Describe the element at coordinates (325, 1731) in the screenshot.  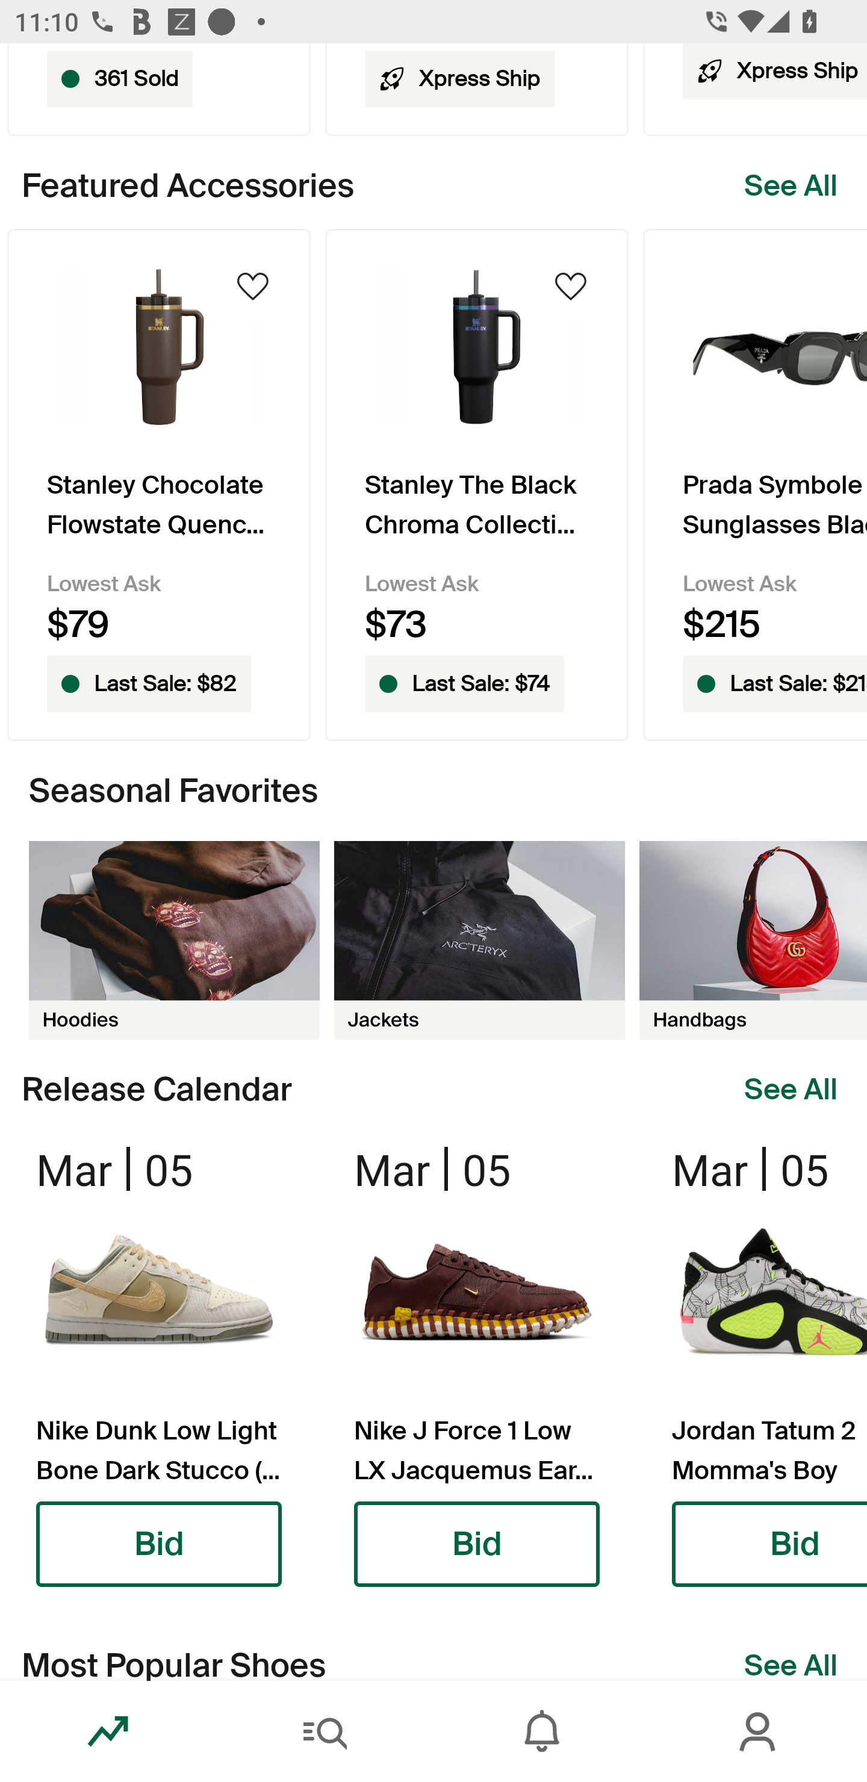
I see `Search` at that location.